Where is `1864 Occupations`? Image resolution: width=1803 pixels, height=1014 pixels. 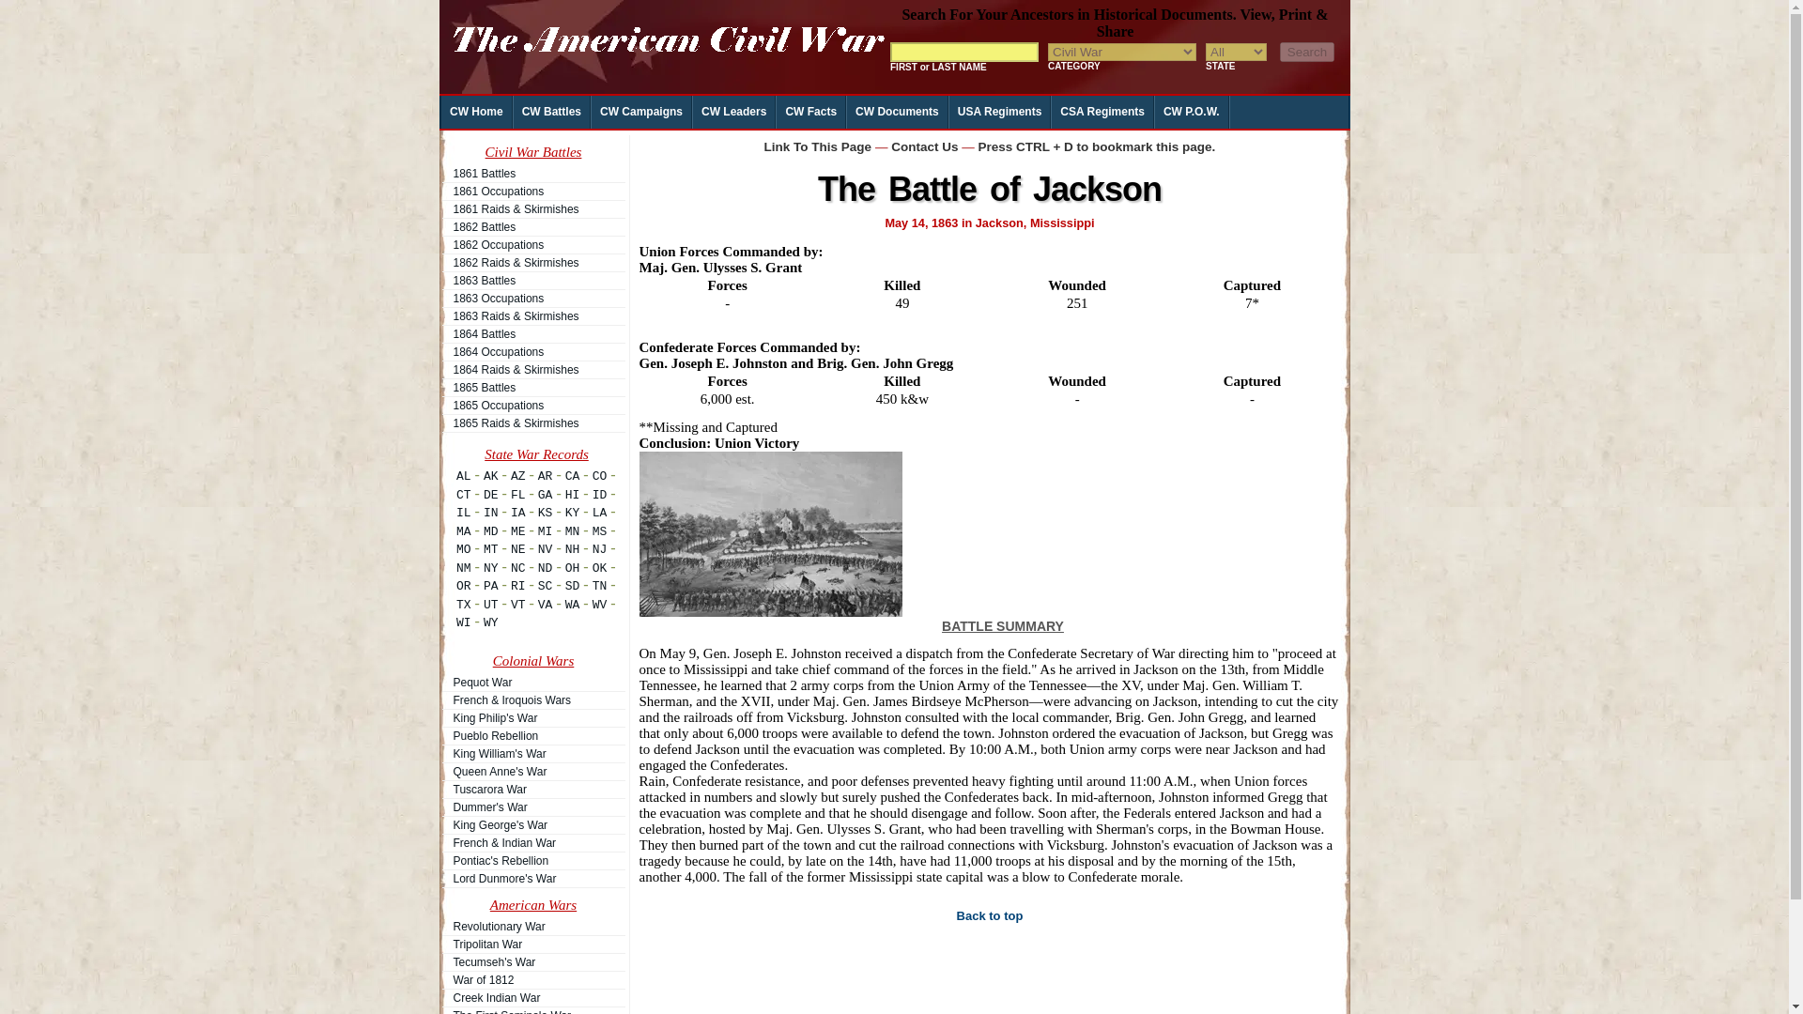
1864 Occupations is located at coordinates (532, 352).